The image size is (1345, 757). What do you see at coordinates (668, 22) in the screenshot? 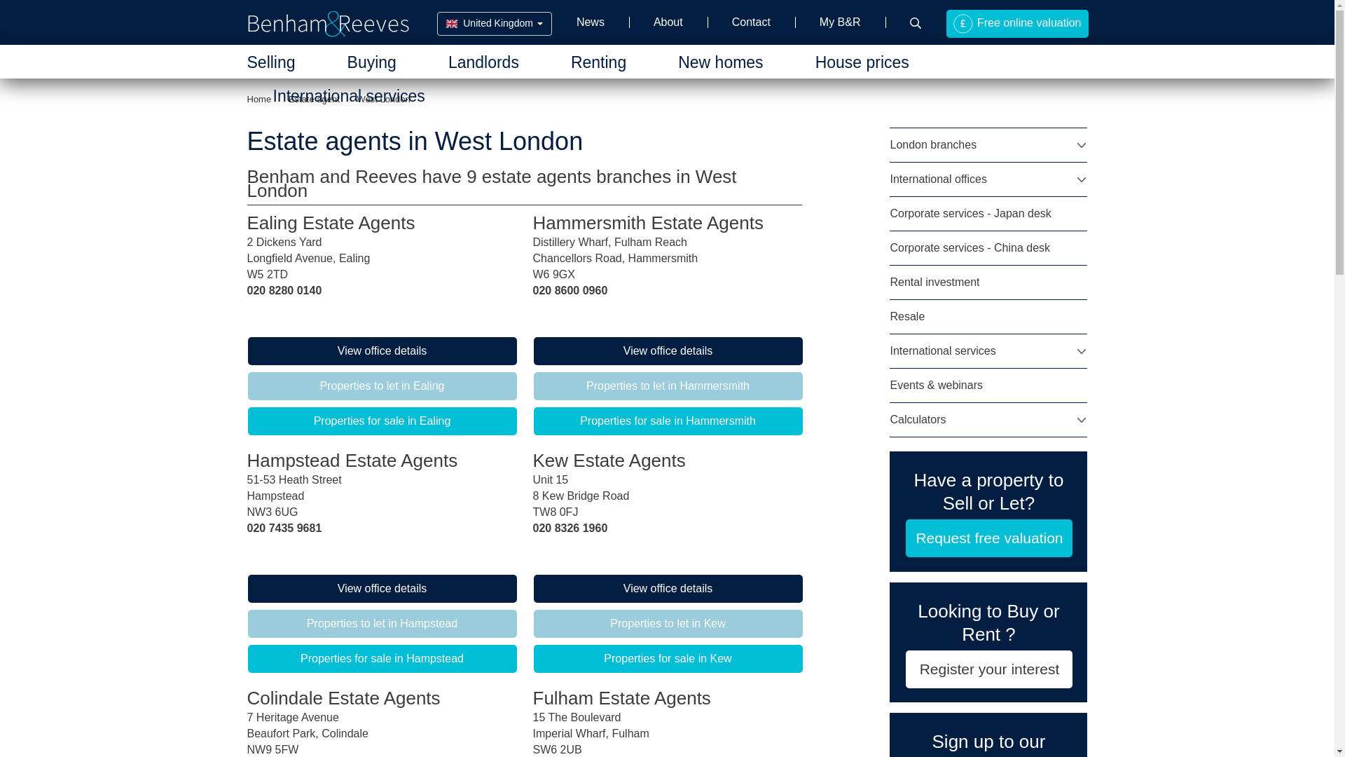
I see `About` at bounding box center [668, 22].